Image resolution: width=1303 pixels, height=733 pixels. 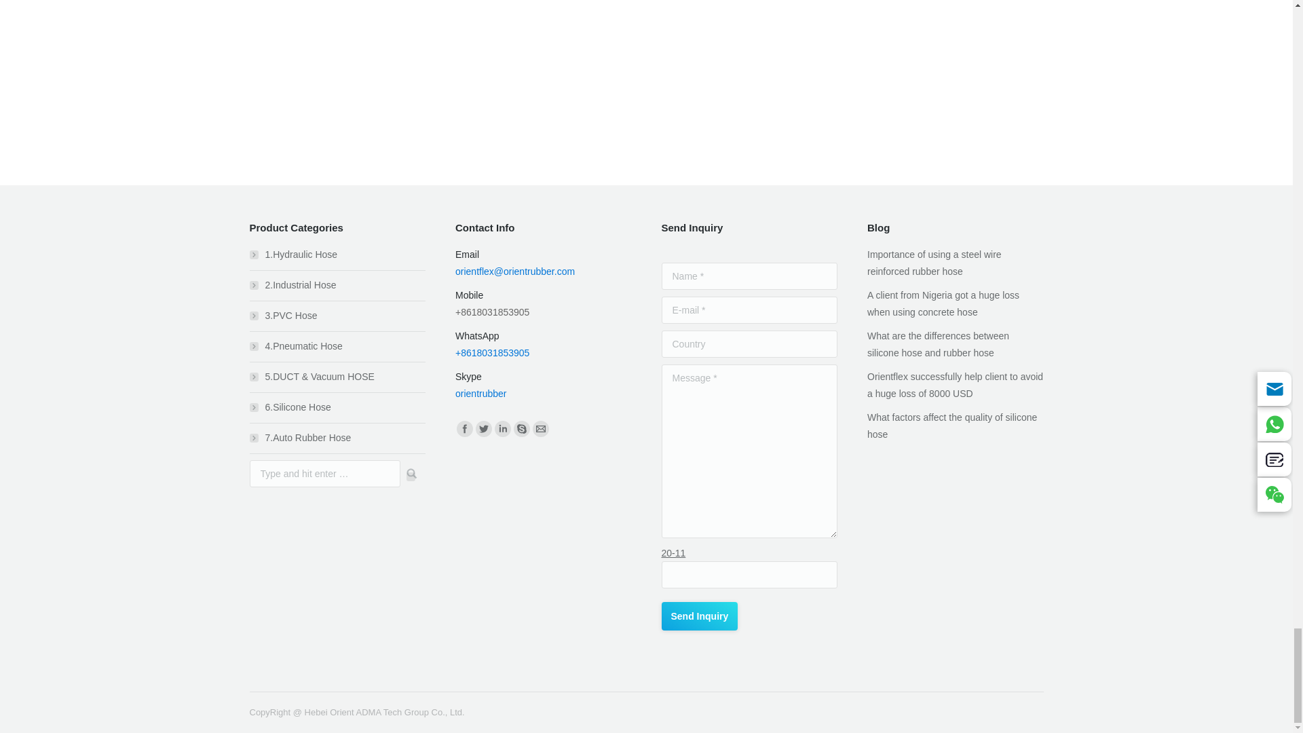 I want to click on Send Inquiry, so click(x=699, y=616).